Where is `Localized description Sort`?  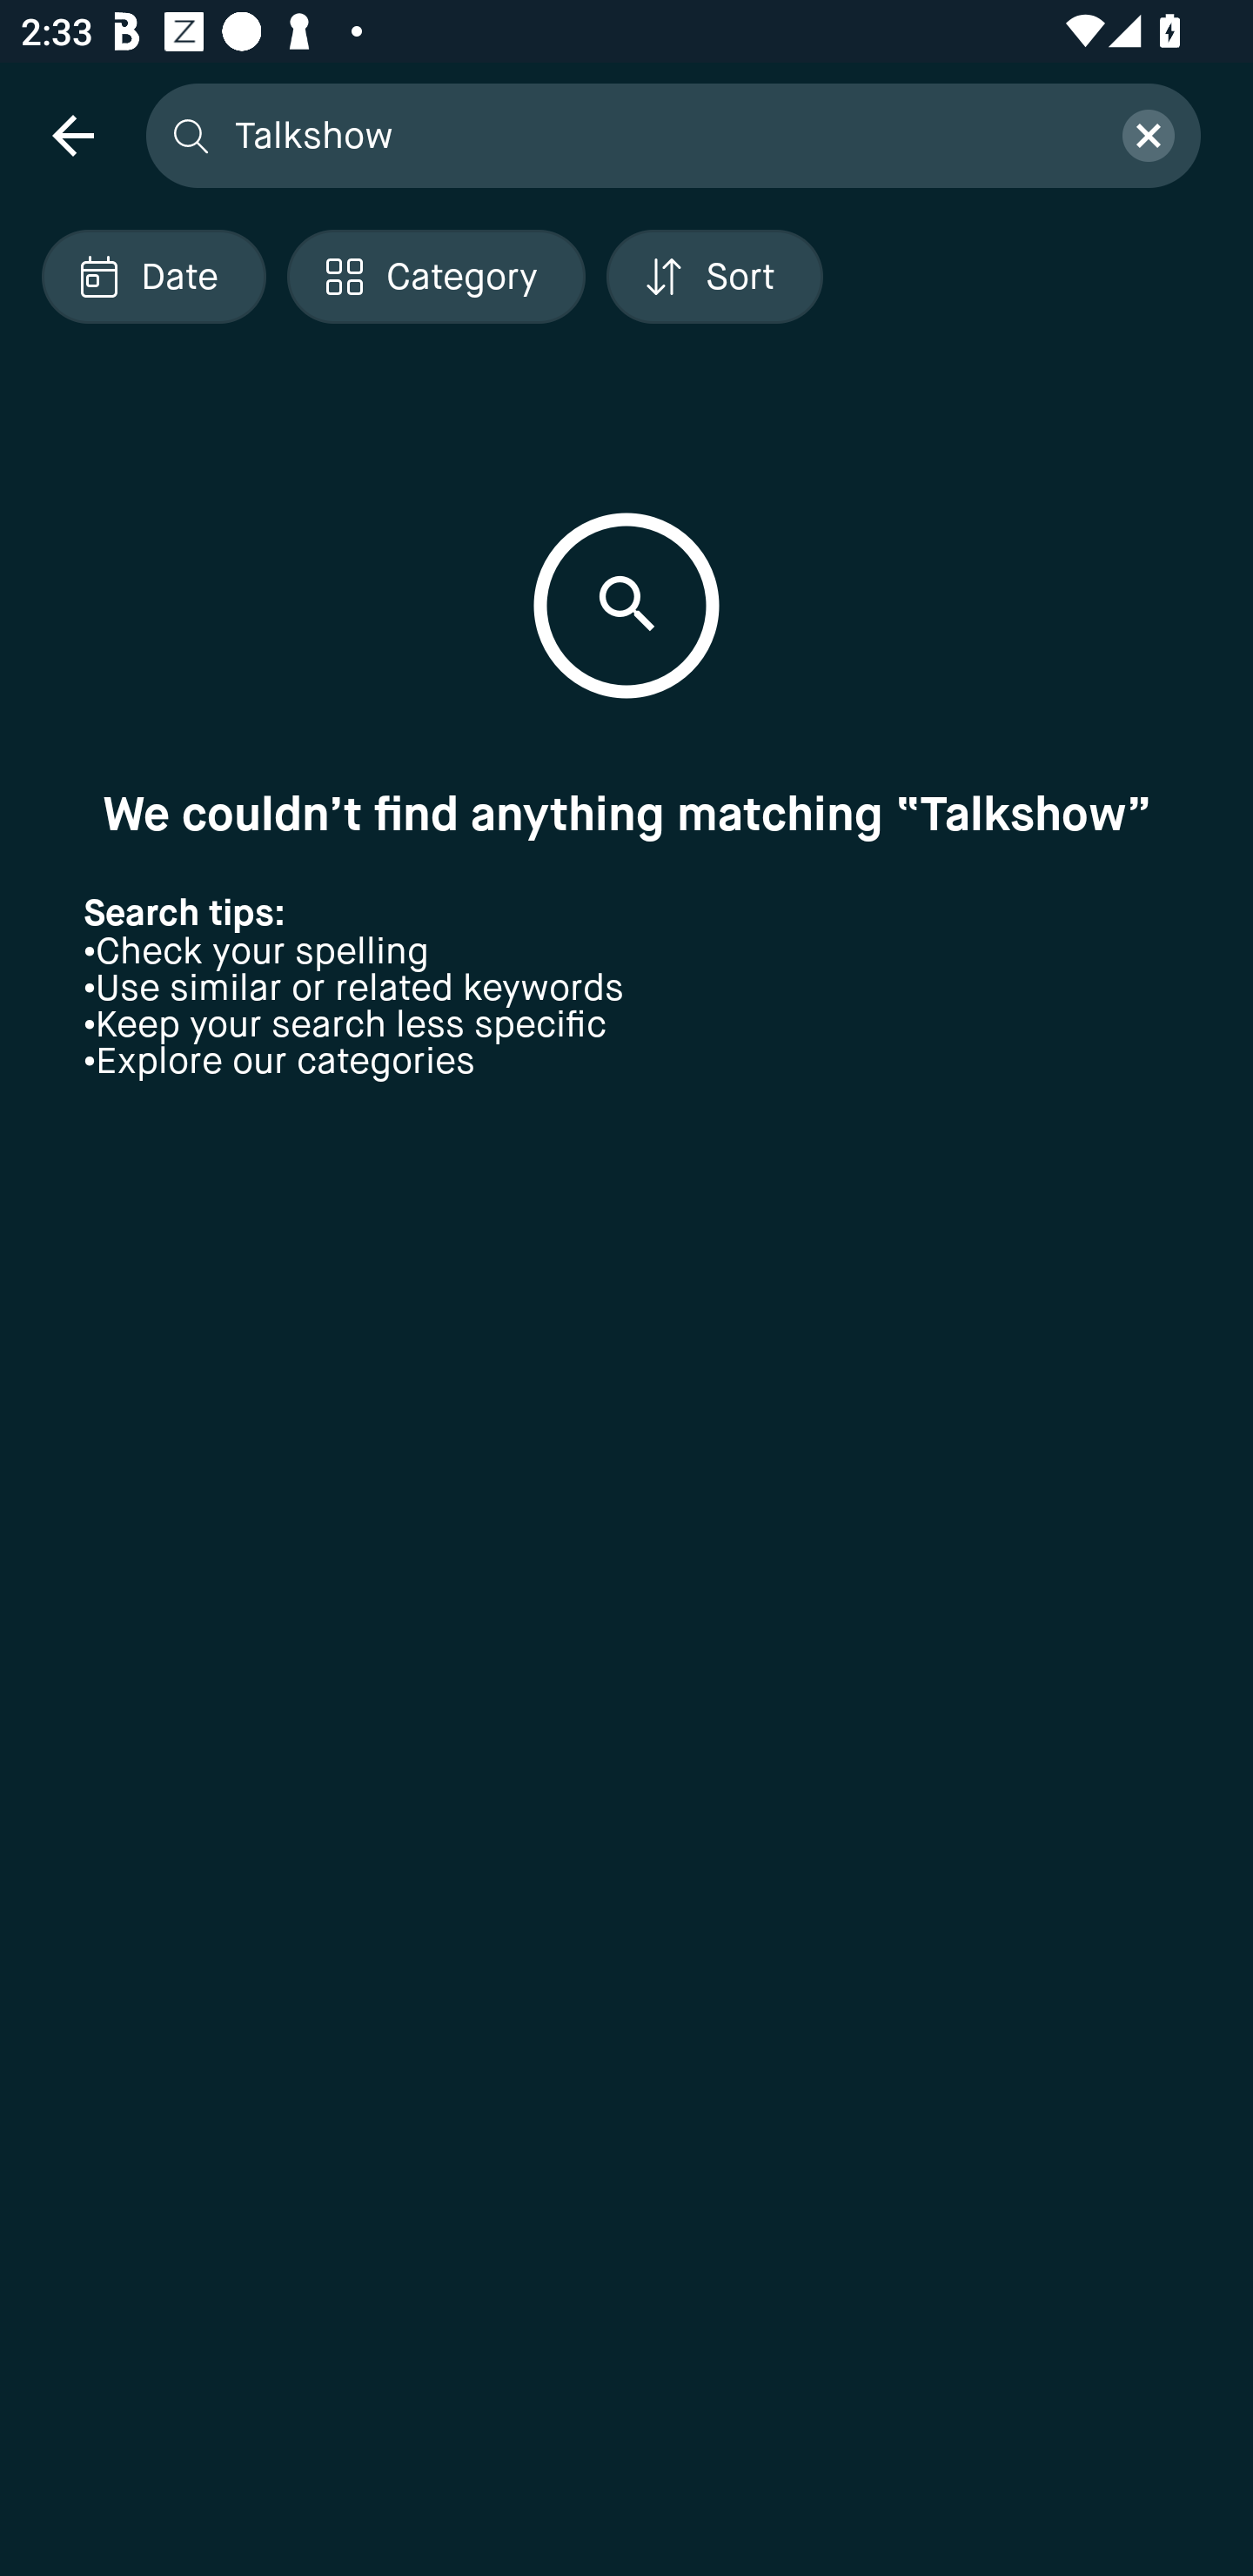 Localized description Sort is located at coordinates (714, 277).